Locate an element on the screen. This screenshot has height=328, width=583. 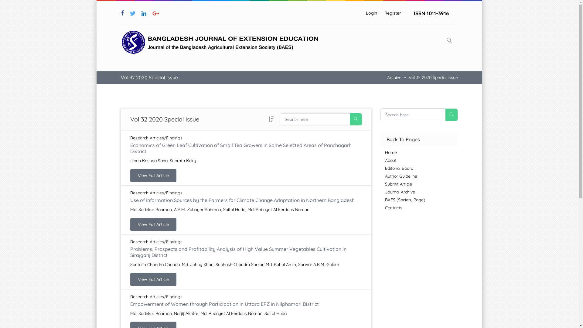
About is located at coordinates (421, 160).